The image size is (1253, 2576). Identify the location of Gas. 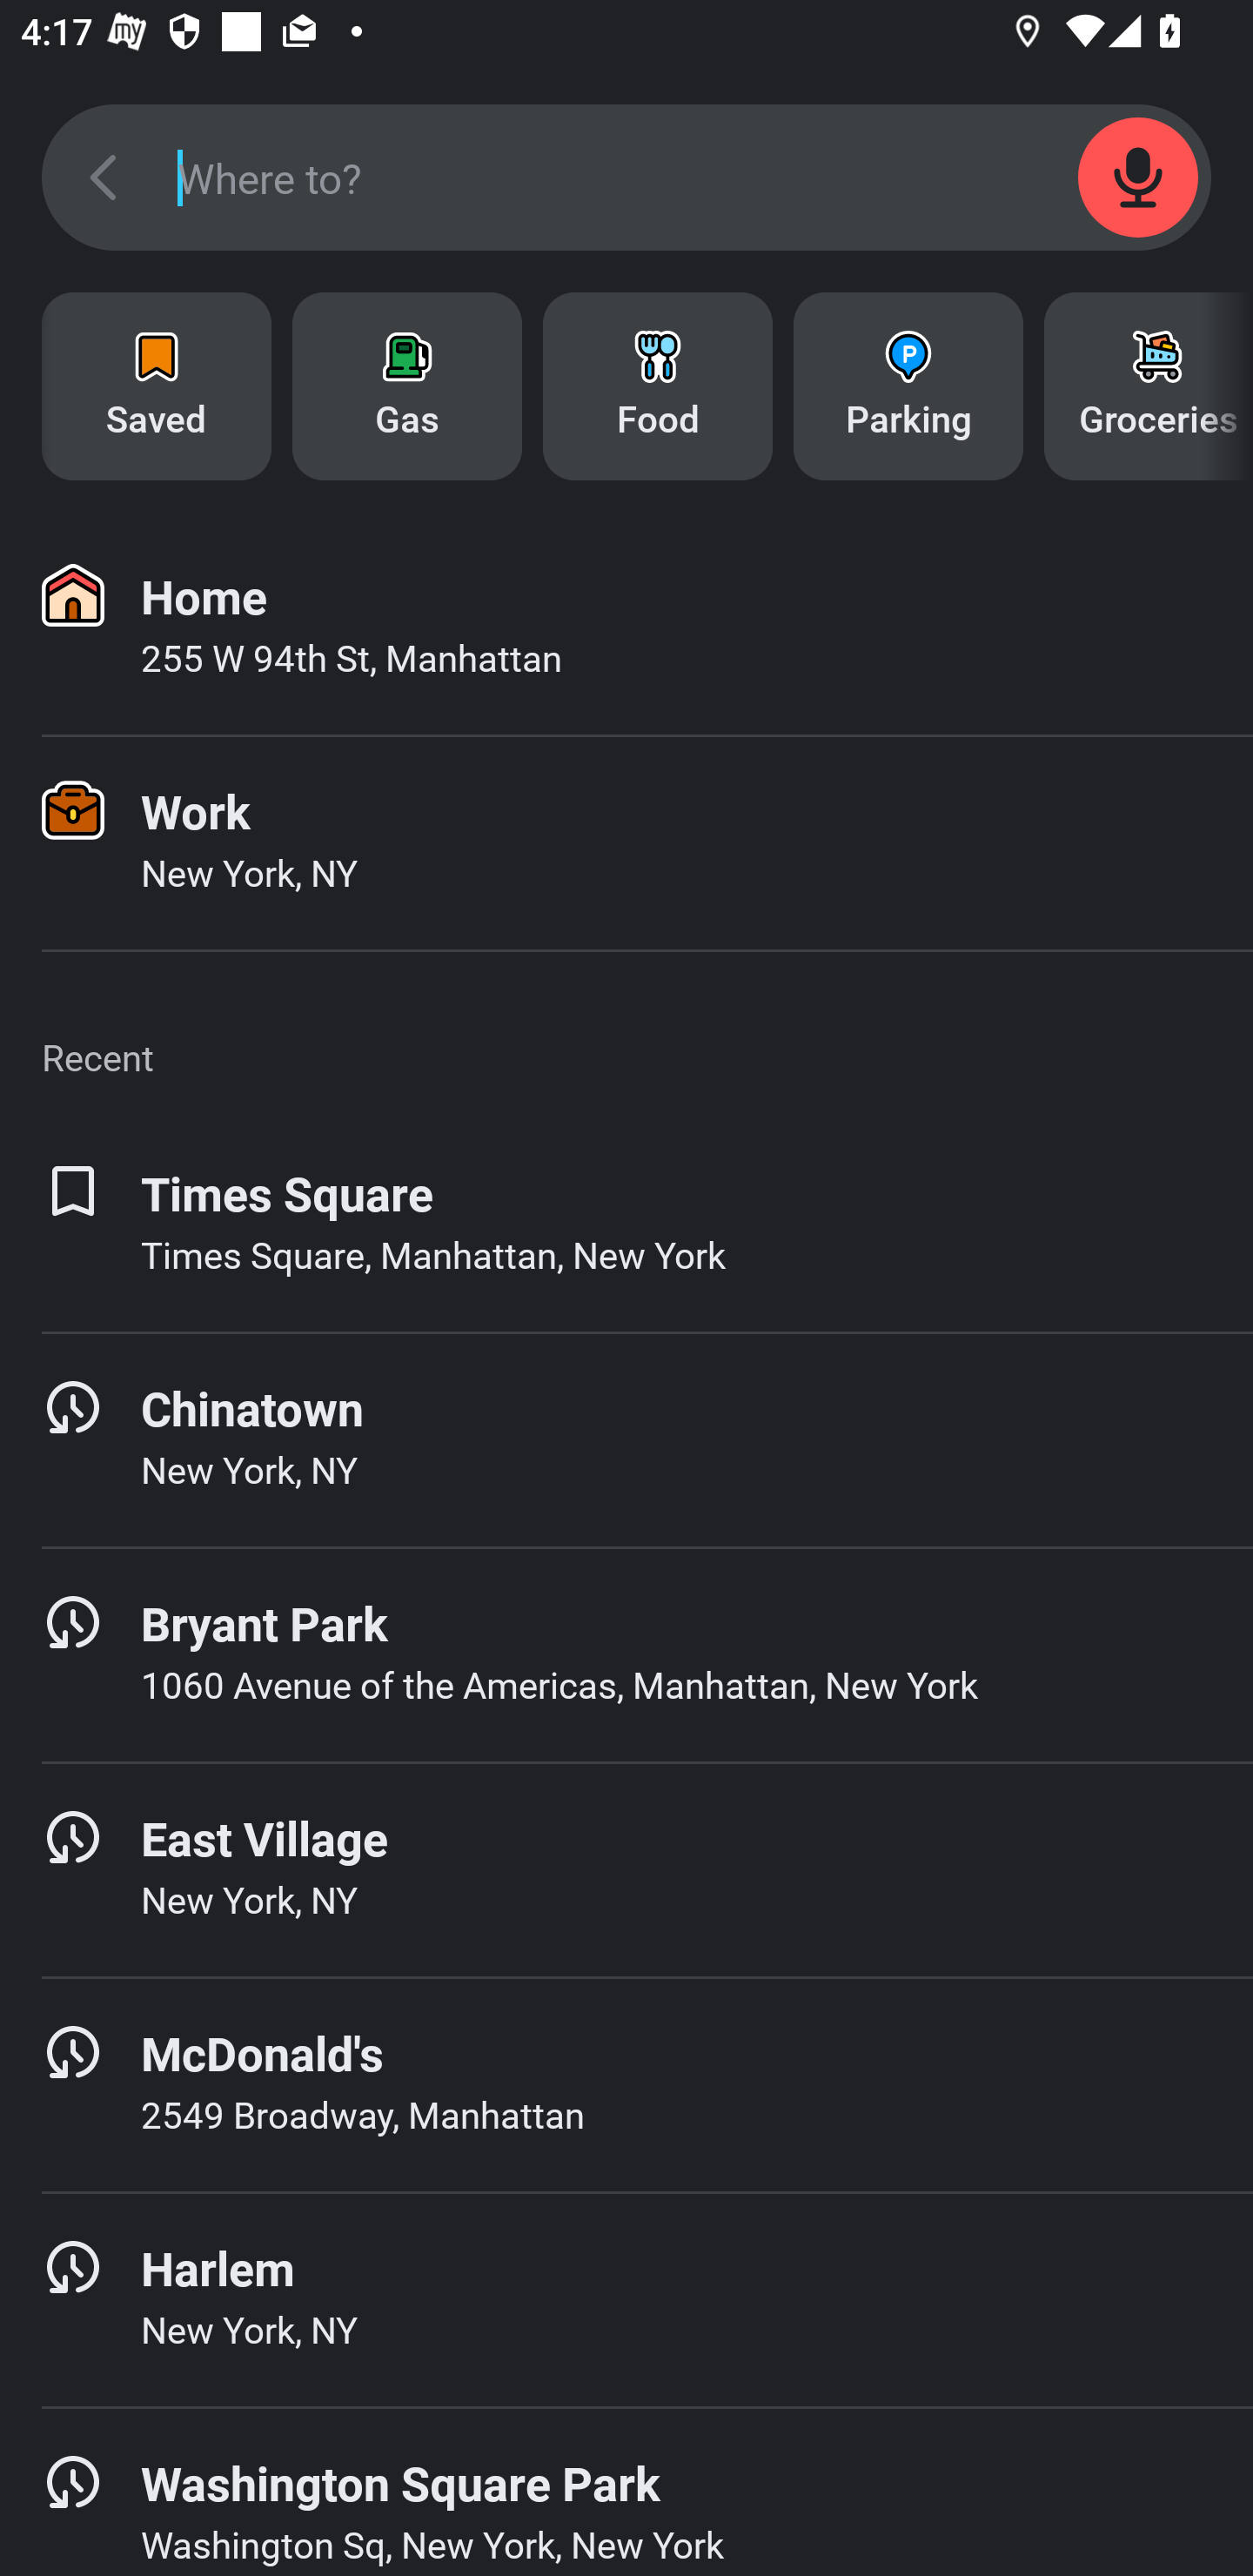
(407, 386).